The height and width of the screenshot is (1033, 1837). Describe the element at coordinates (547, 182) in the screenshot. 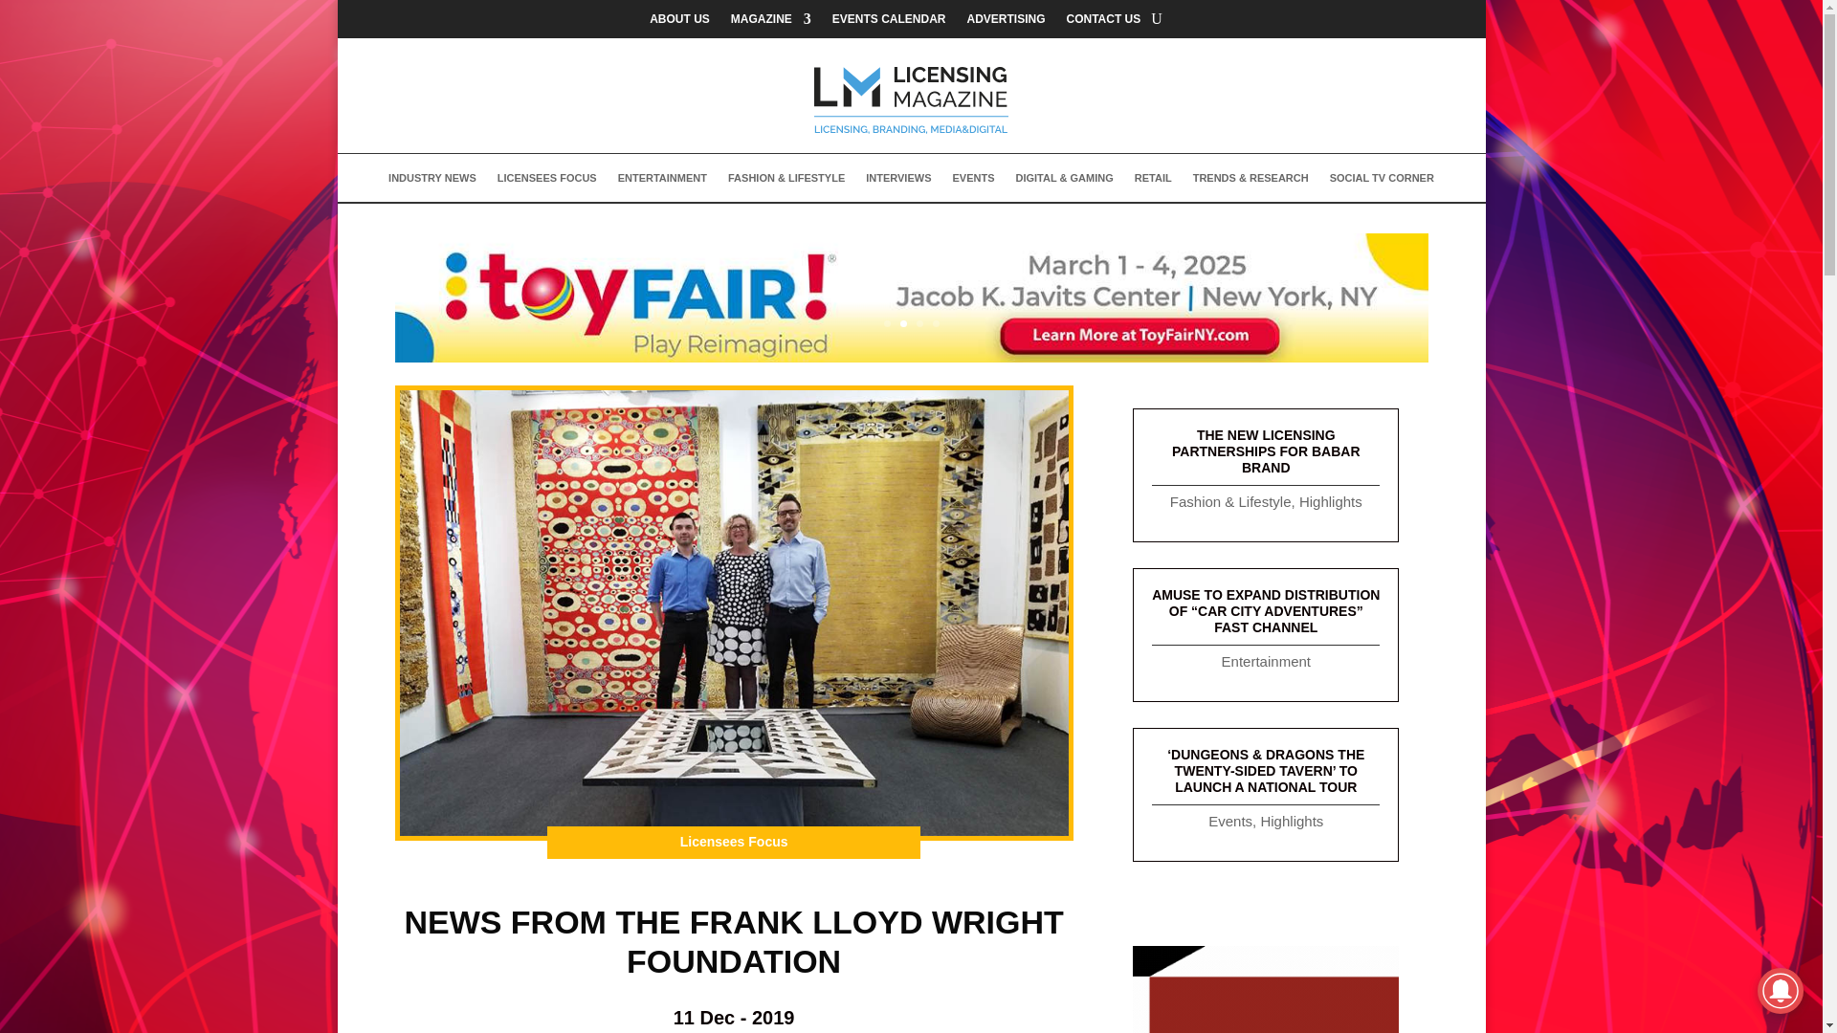

I see `LICENSEES FOCUS` at that location.